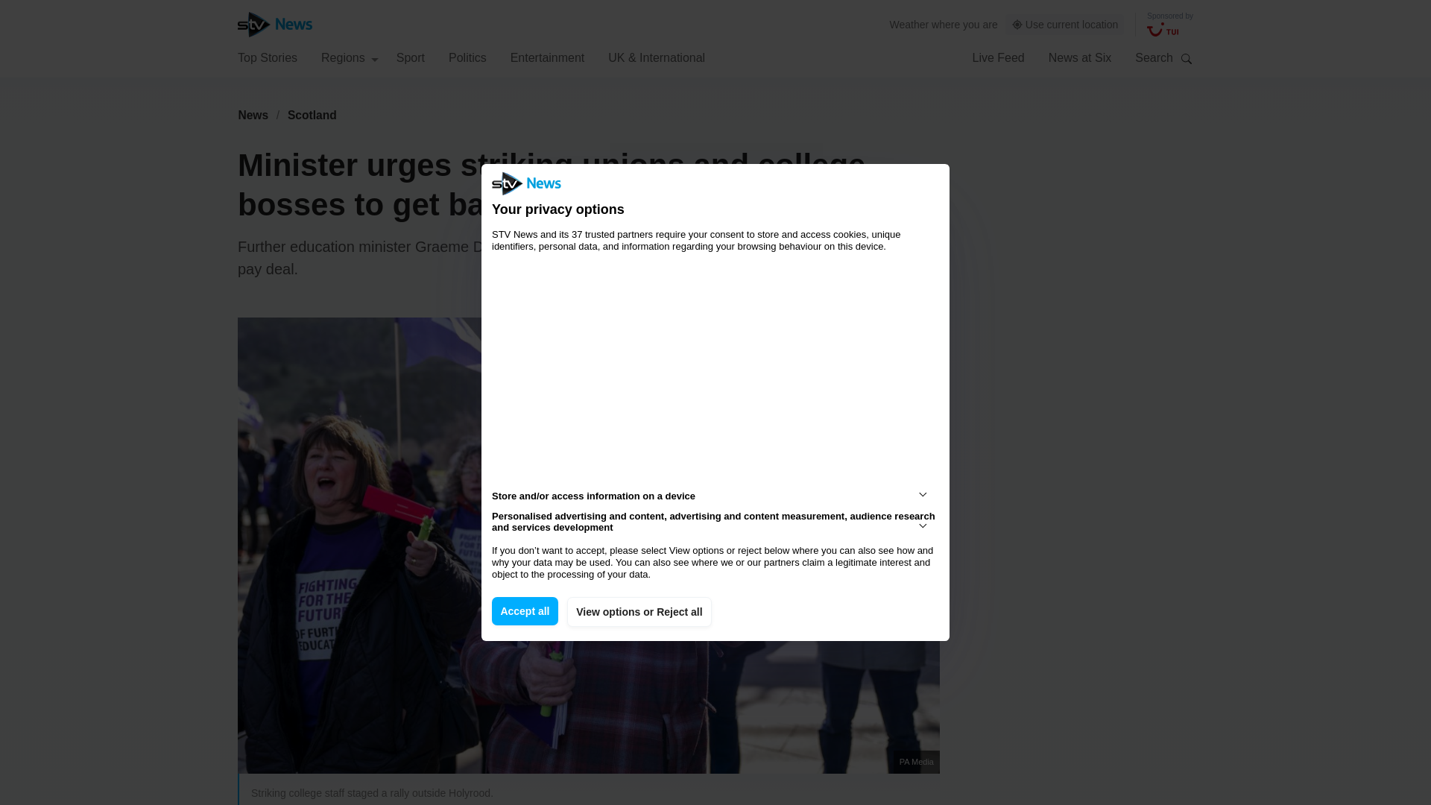 The image size is (1431, 805). I want to click on Politics, so click(467, 57).